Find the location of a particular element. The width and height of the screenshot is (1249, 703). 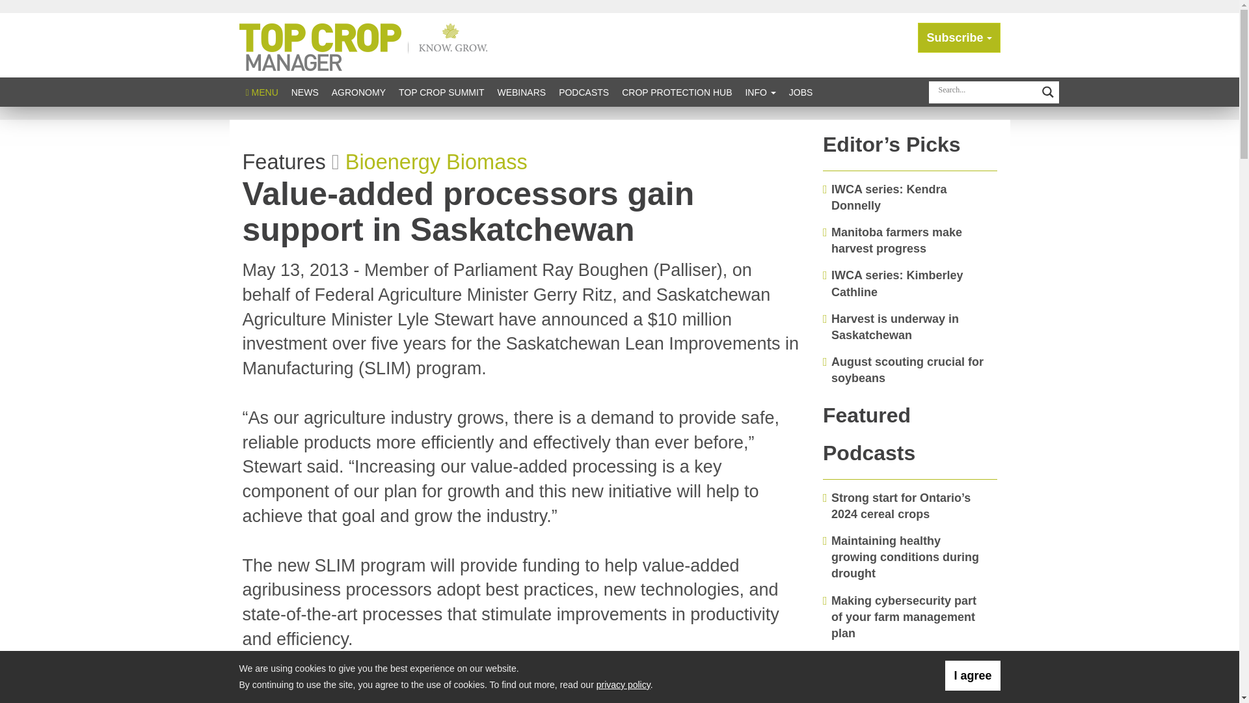

INFO is located at coordinates (760, 92).